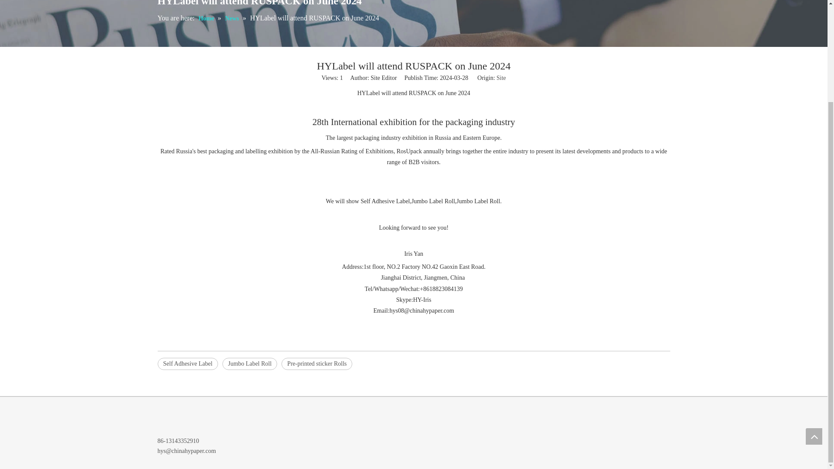  I want to click on Pre-printed sticker Rolls, so click(317, 364).